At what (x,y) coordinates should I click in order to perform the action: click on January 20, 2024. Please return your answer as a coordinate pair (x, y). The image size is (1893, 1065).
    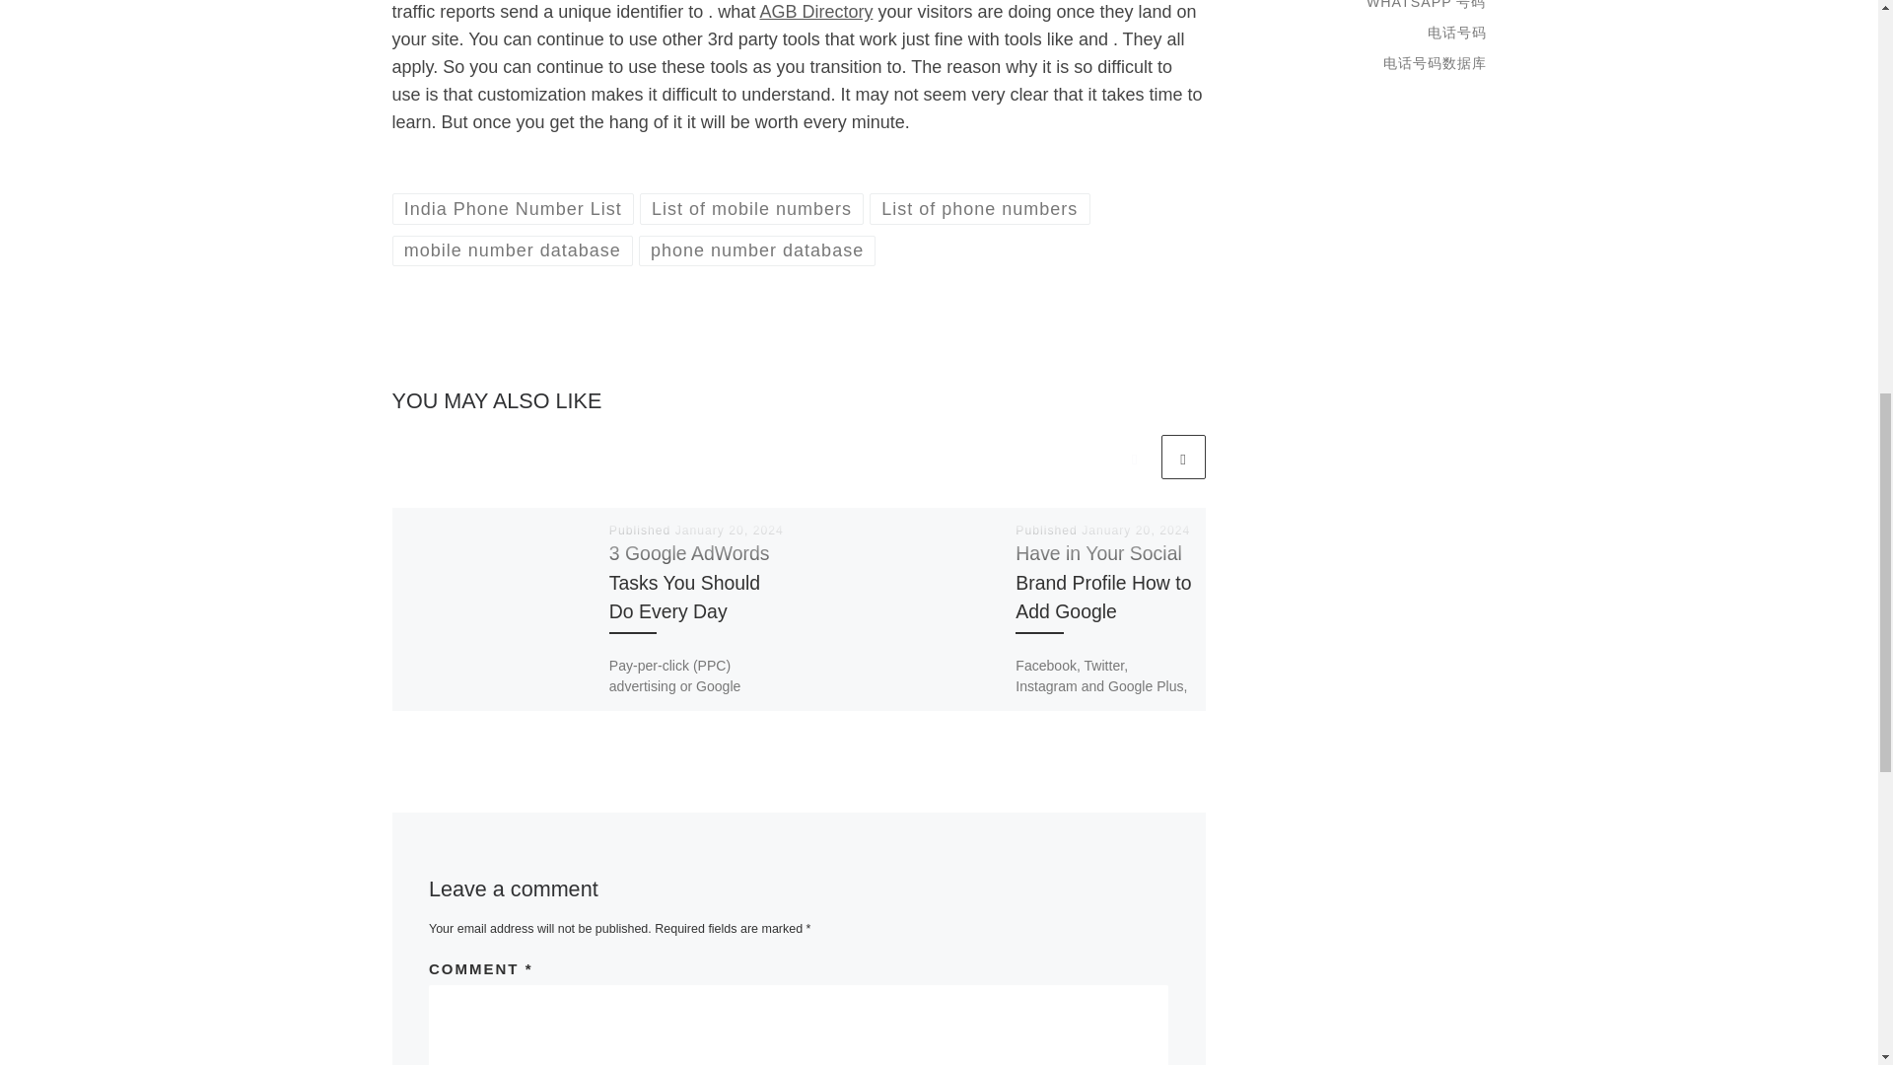
    Looking at the image, I should click on (730, 531).